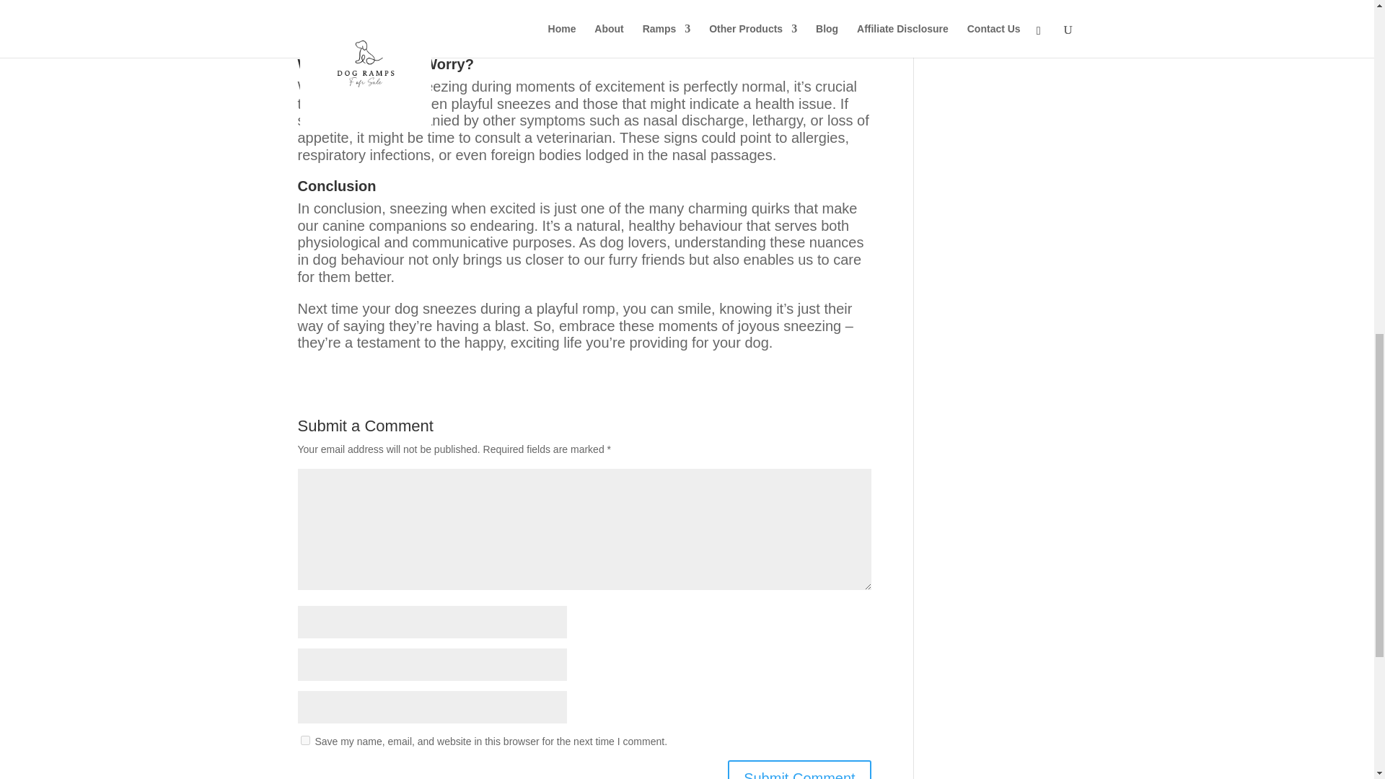 The width and height of the screenshot is (1385, 779). Describe the element at coordinates (304, 740) in the screenshot. I see `yes` at that location.